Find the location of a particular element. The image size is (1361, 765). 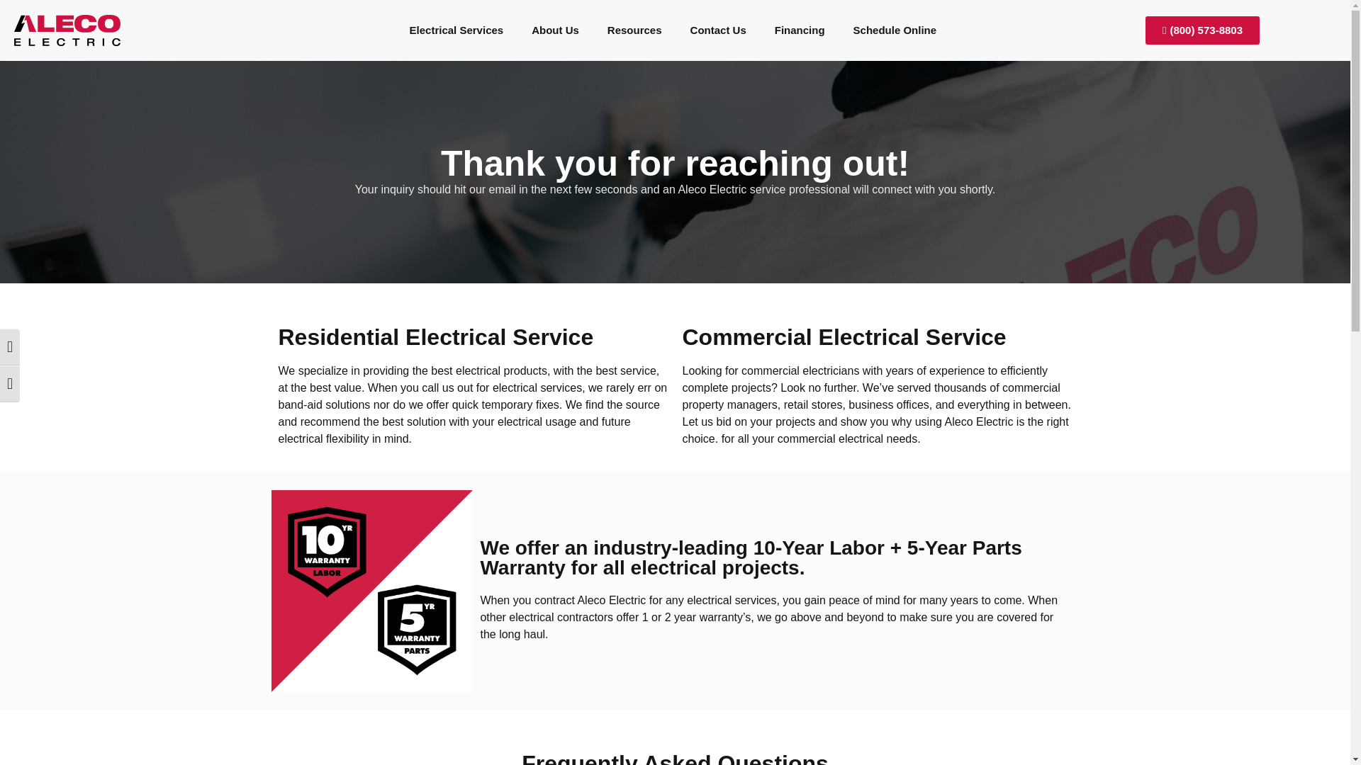

Resources is located at coordinates (635, 12).